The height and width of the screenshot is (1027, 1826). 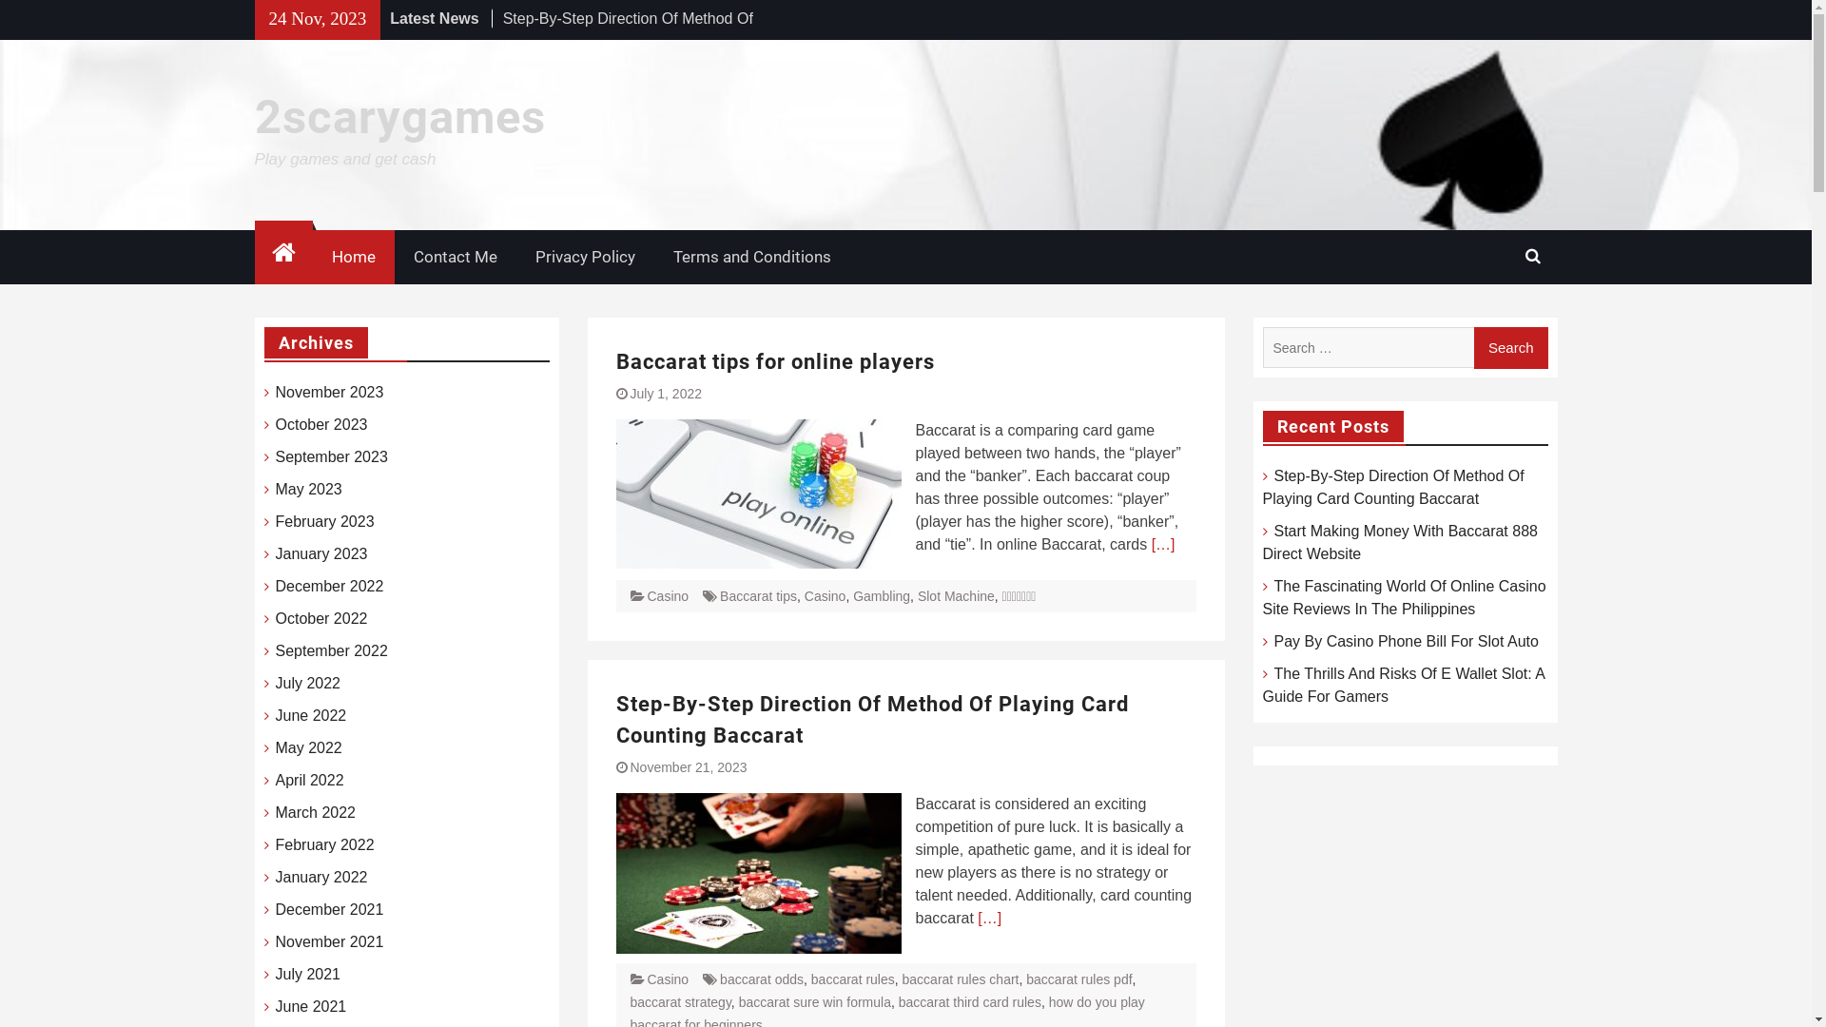 What do you see at coordinates (970, 1002) in the screenshot?
I see `baccarat third card rules` at bounding box center [970, 1002].